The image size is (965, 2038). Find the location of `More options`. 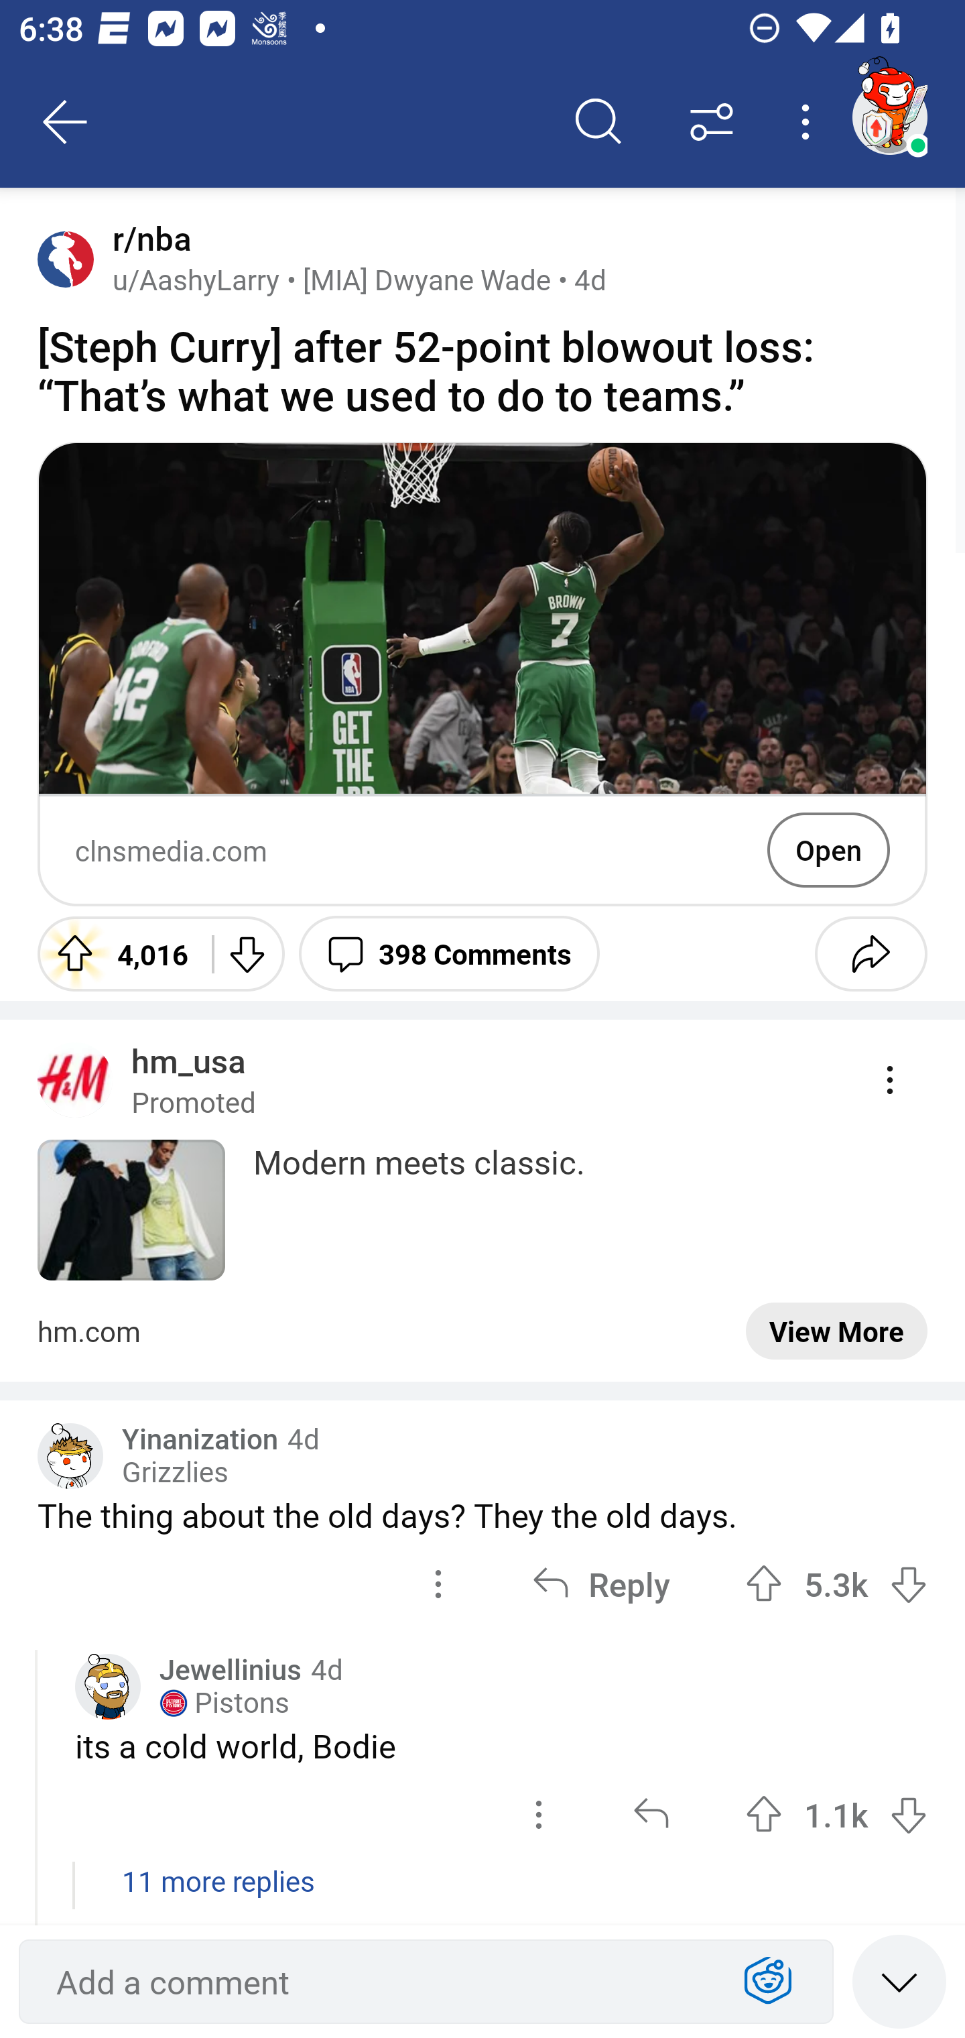

More options is located at coordinates (810, 122).